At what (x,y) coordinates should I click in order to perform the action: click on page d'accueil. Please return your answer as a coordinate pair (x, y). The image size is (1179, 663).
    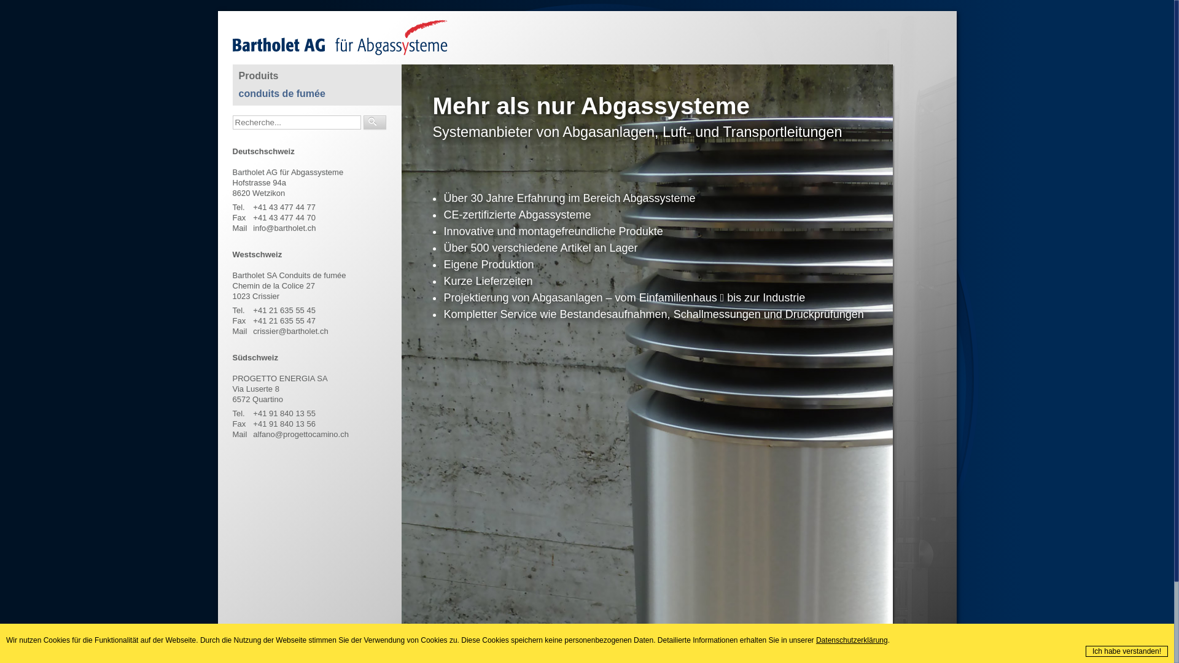
    Looking at the image, I should click on (459, 651).